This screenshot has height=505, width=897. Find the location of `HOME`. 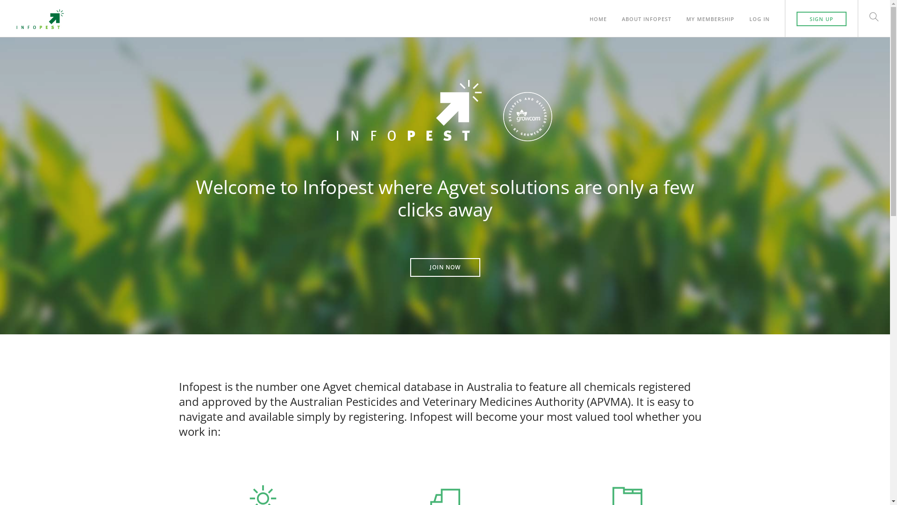

HOME is located at coordinates (598, 14).